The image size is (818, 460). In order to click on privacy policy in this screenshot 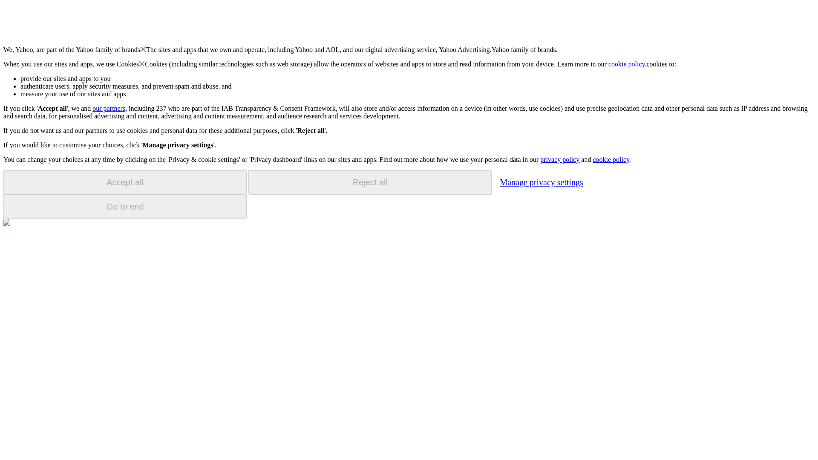, I will do `click(559, 159)`.